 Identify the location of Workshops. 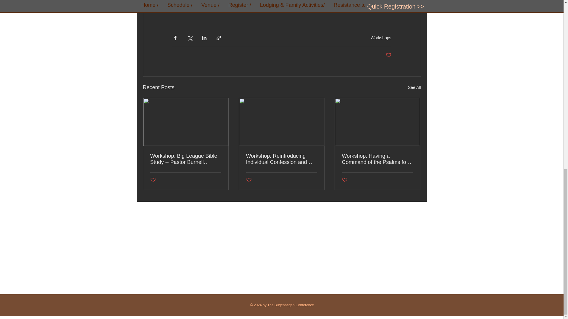
(381, 37).